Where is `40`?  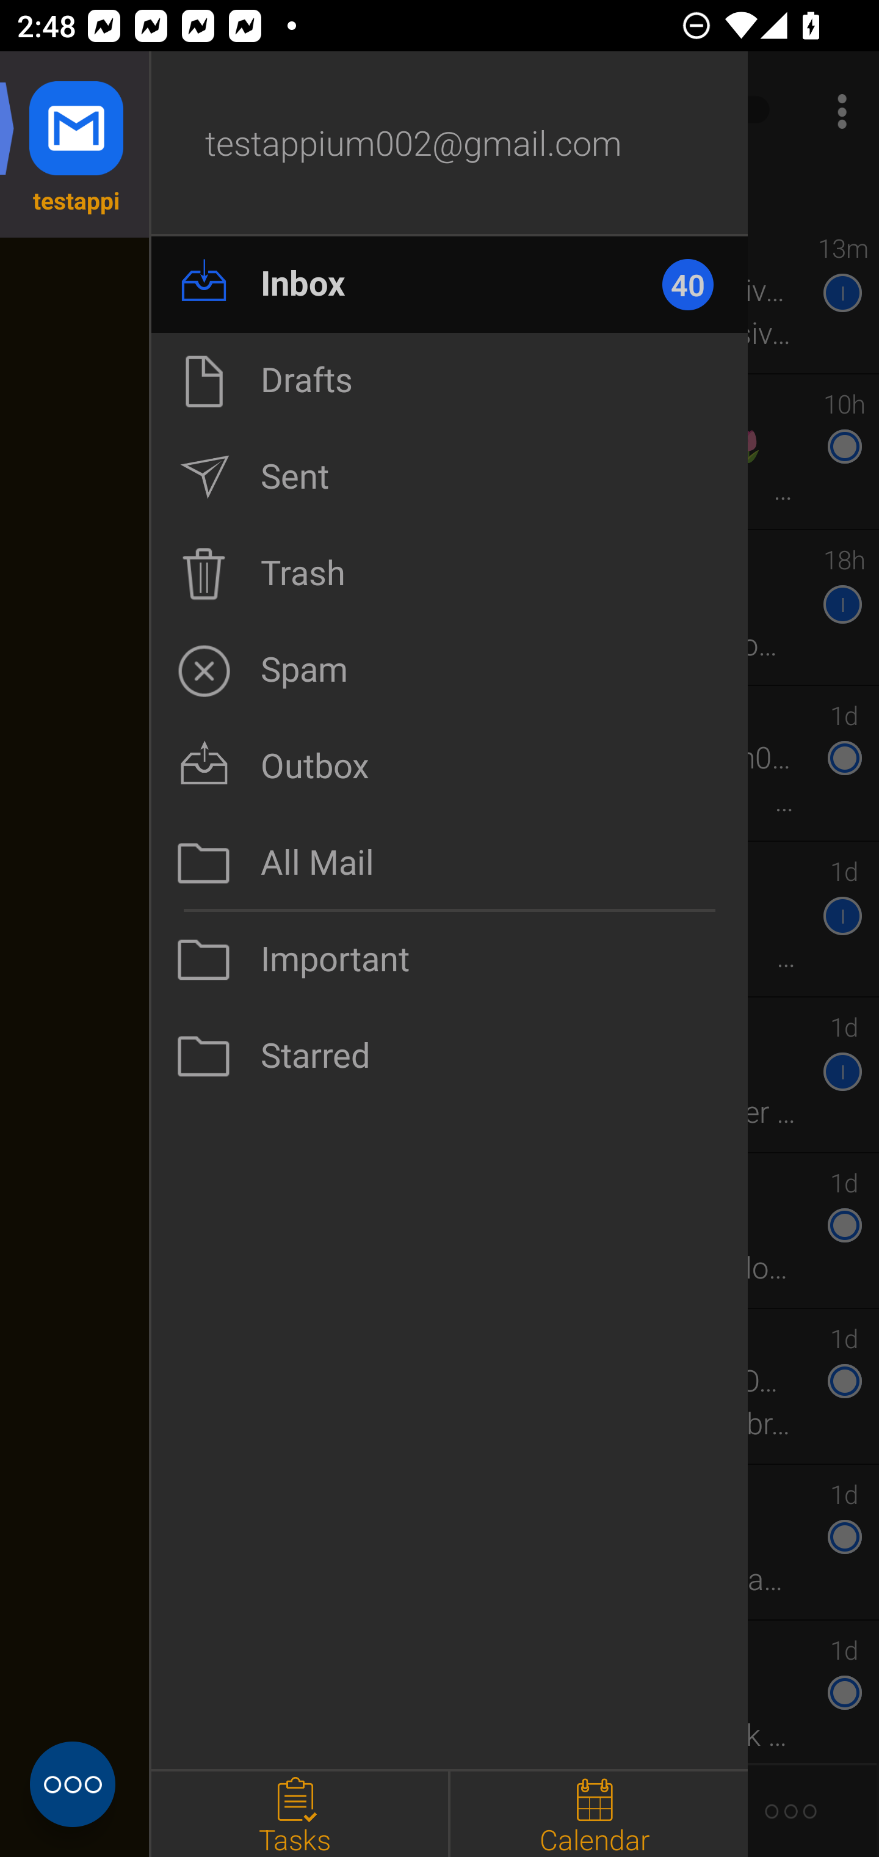
40 is located at coordinates (698, 284).